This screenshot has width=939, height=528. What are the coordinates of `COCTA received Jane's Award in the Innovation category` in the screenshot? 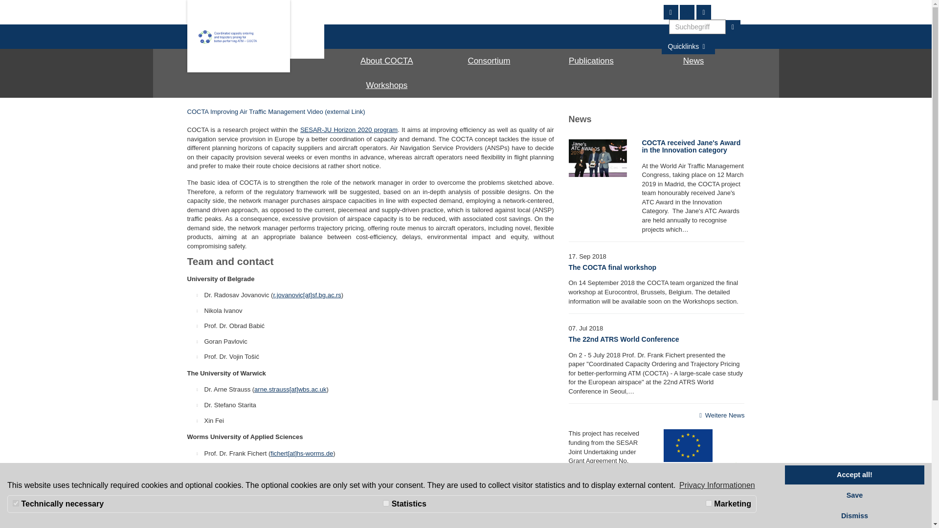 It's located at (691, 147).